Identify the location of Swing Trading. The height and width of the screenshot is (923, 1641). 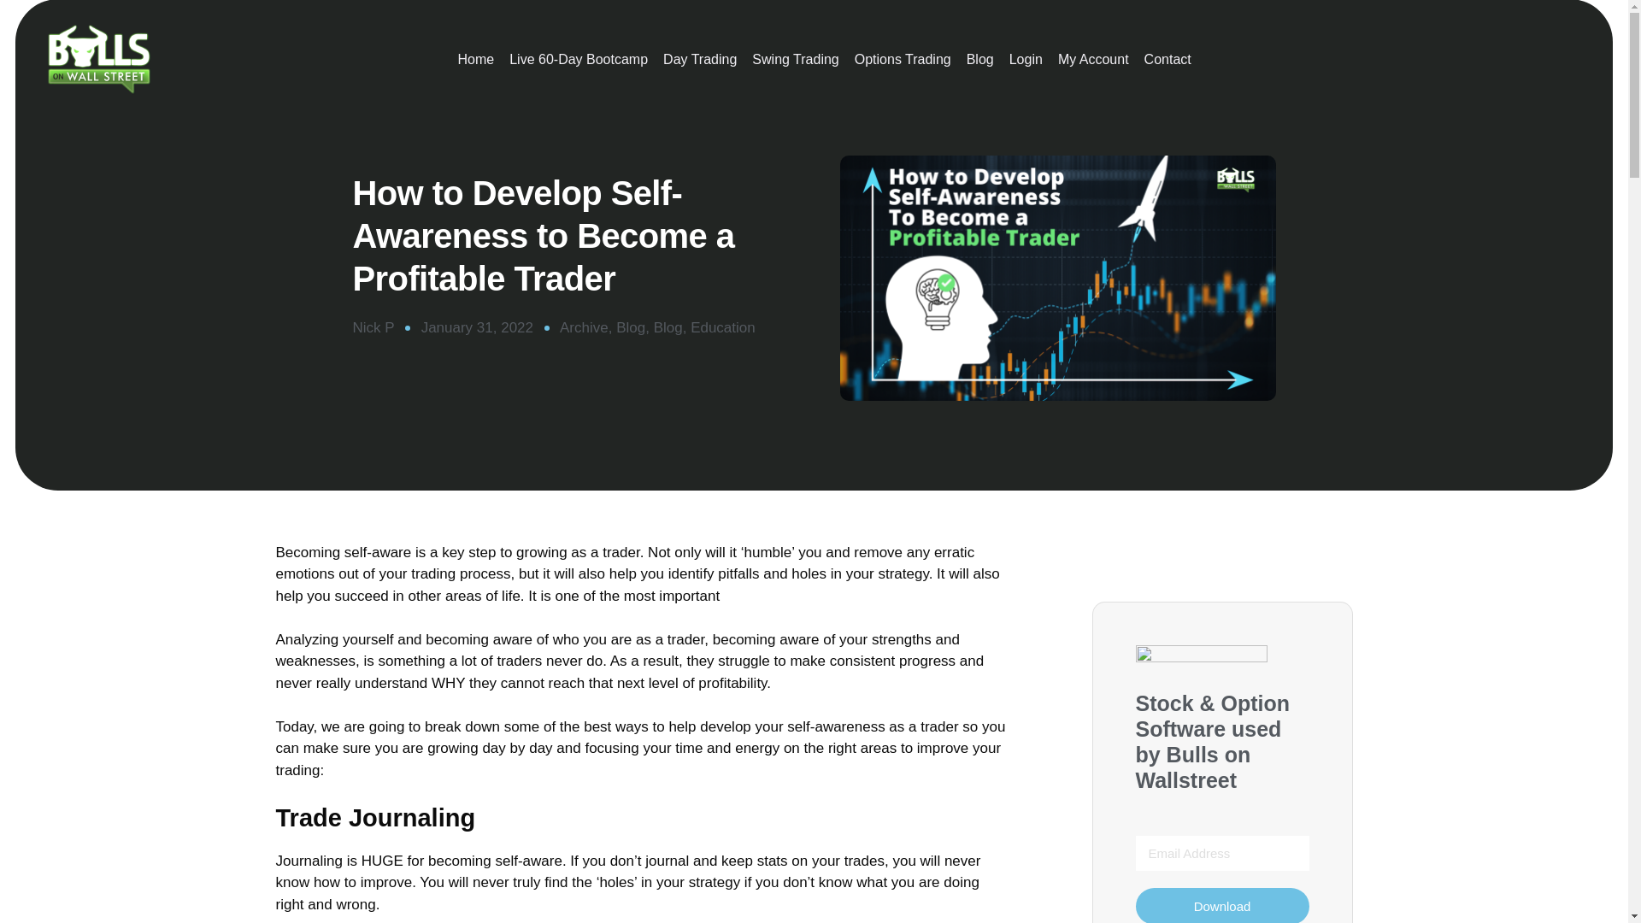
(795, 60).